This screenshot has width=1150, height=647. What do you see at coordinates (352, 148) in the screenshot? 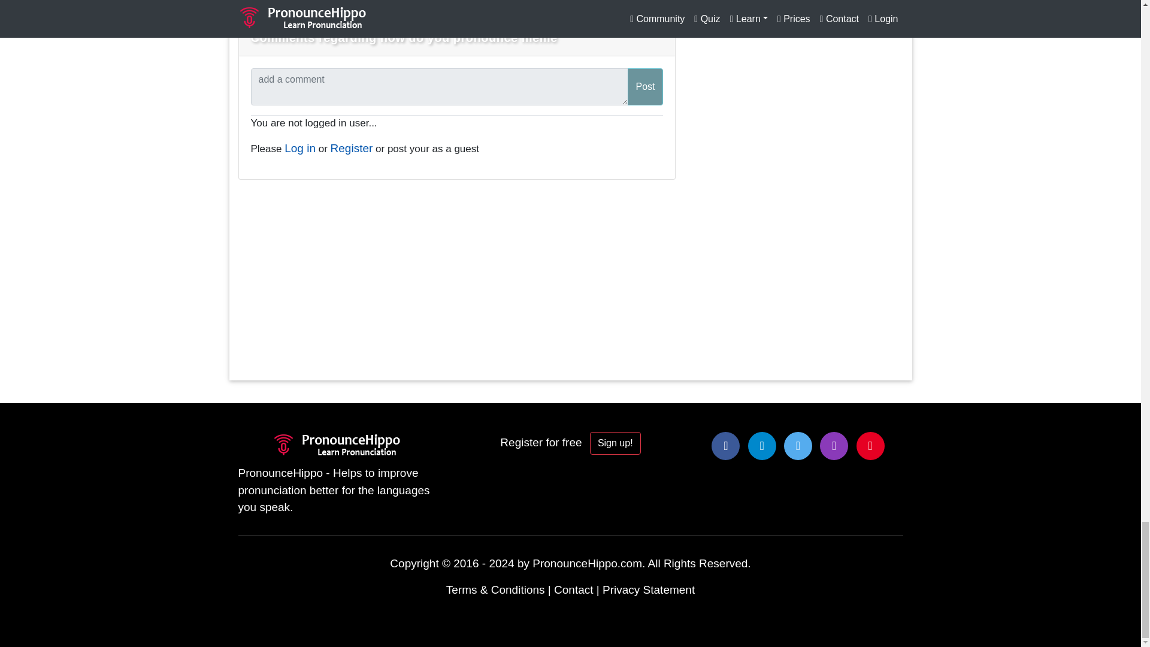
I see `Register` at bounding box center [352, 148].